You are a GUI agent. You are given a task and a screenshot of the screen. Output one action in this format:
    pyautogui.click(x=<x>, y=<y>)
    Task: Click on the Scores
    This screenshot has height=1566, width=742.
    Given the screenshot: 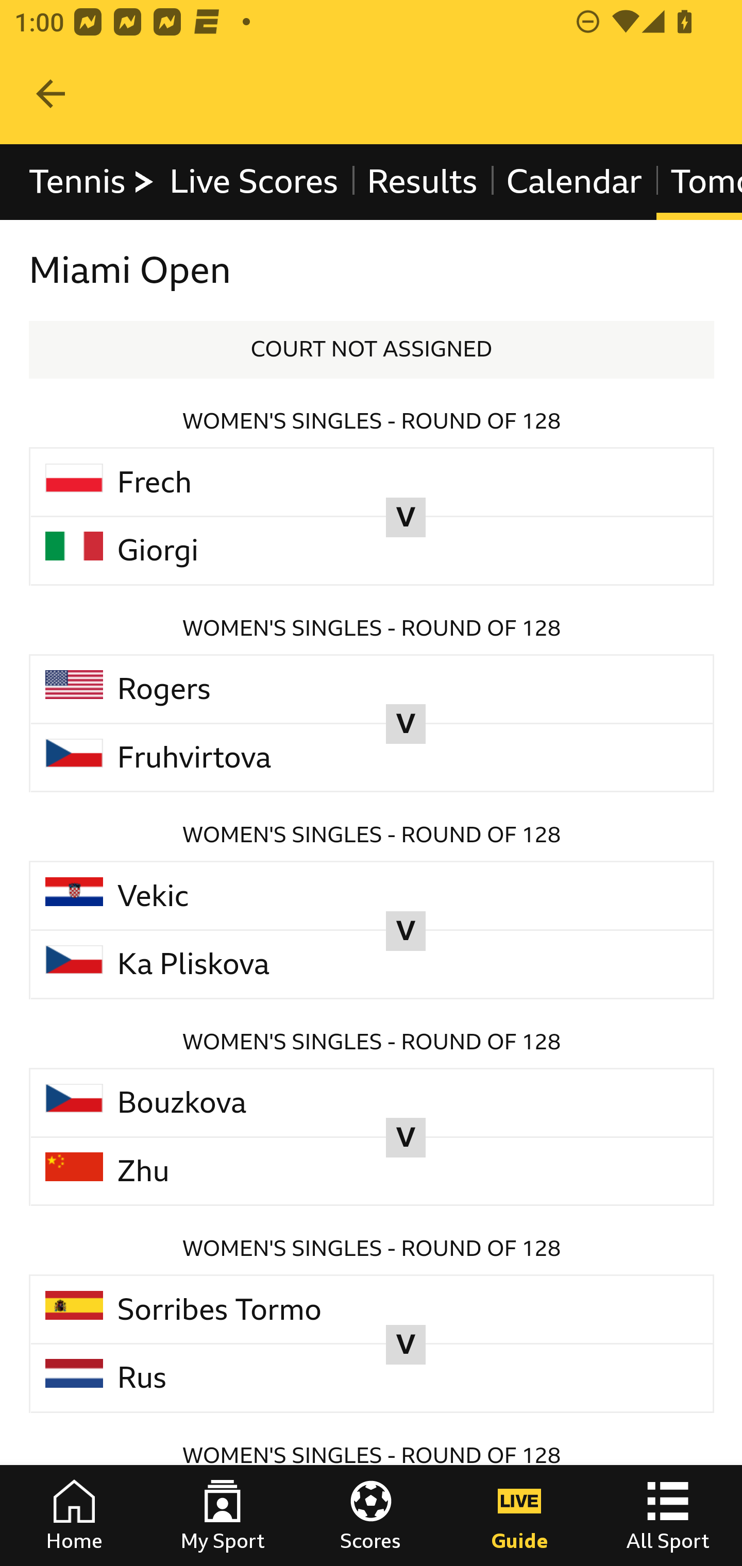 What is the action you would take?
    pyautogui.click(x=371, y=1516)
    